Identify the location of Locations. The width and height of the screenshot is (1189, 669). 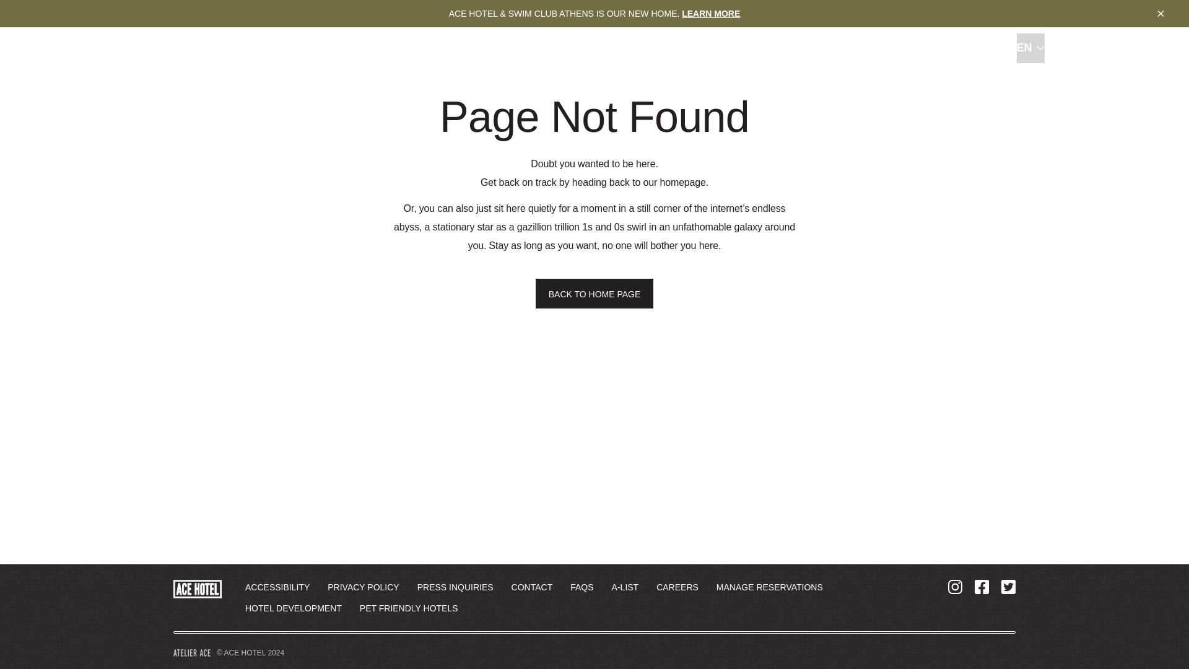
(515, 49).